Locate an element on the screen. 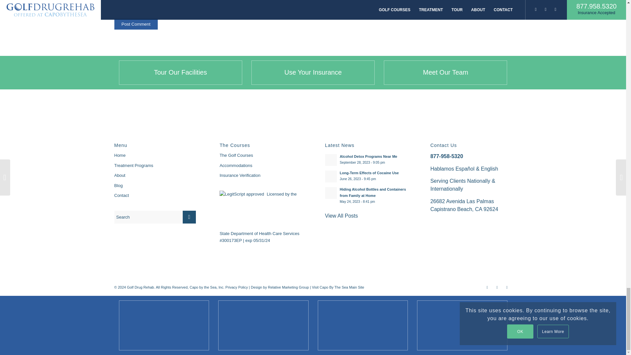  Alcohol Detox Programs Near Me is located at coordinates (365, 159).